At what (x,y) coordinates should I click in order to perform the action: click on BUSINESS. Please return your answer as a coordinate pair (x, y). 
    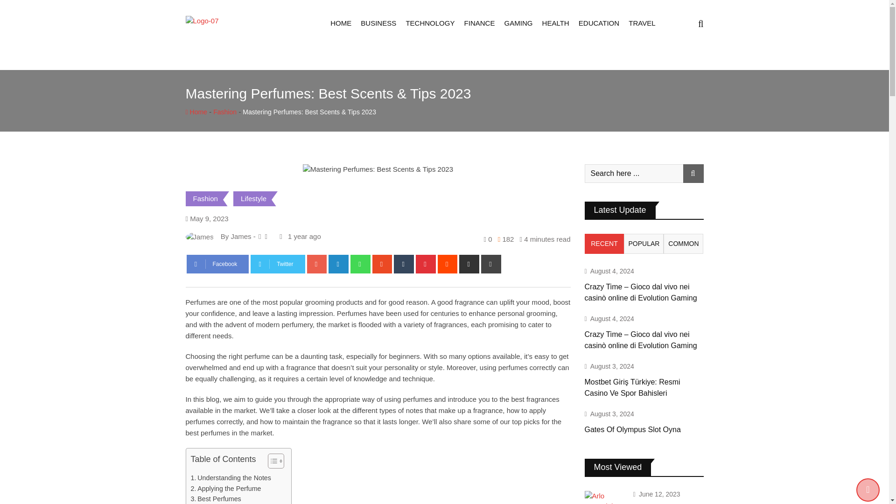
    Looking at the image, I should click on (378, 23).